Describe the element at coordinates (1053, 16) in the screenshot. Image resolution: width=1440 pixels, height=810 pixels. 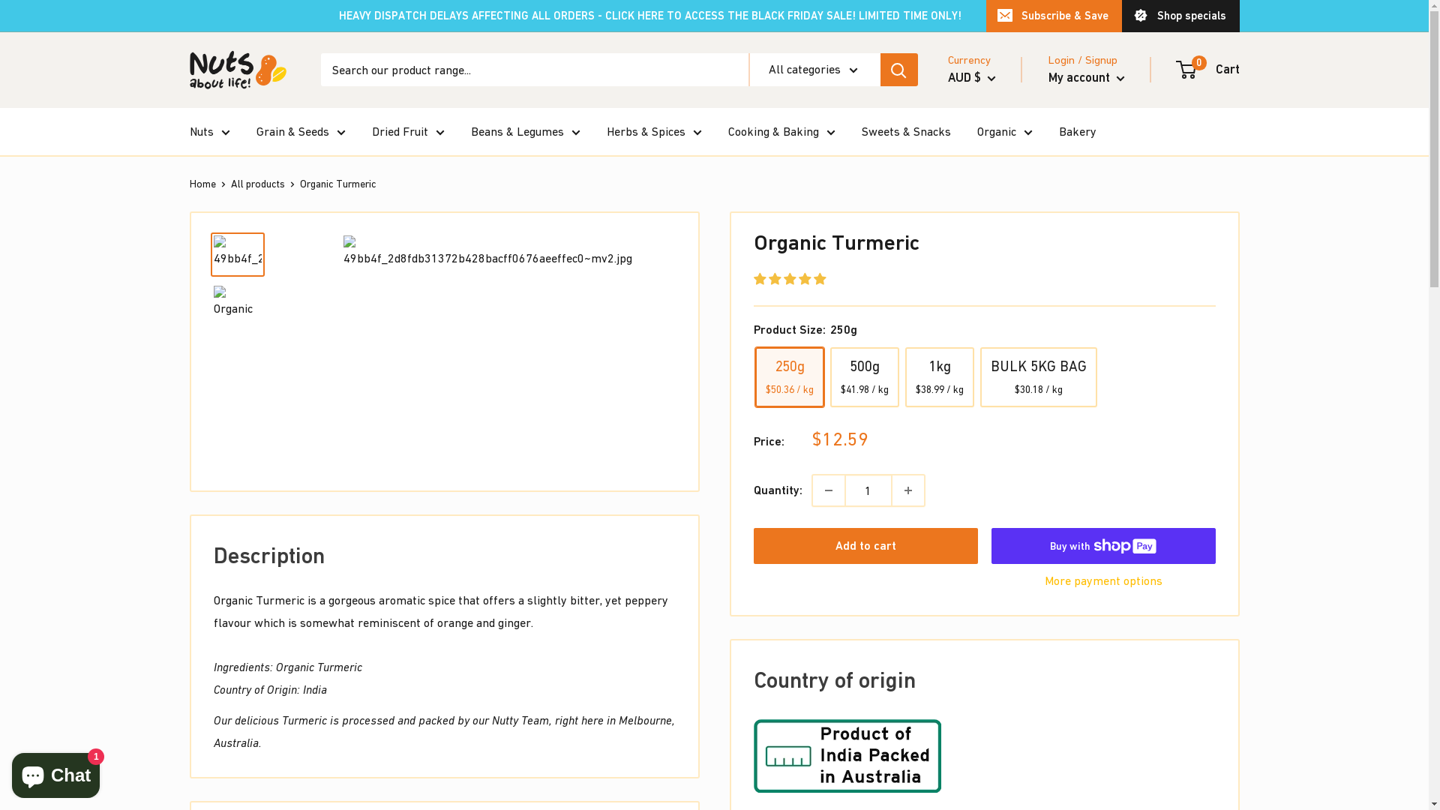
I see `Subscribe & Save` at that location.